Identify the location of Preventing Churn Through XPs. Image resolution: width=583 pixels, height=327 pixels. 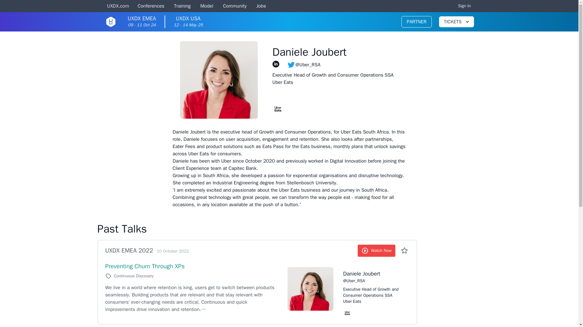
(118, 6).